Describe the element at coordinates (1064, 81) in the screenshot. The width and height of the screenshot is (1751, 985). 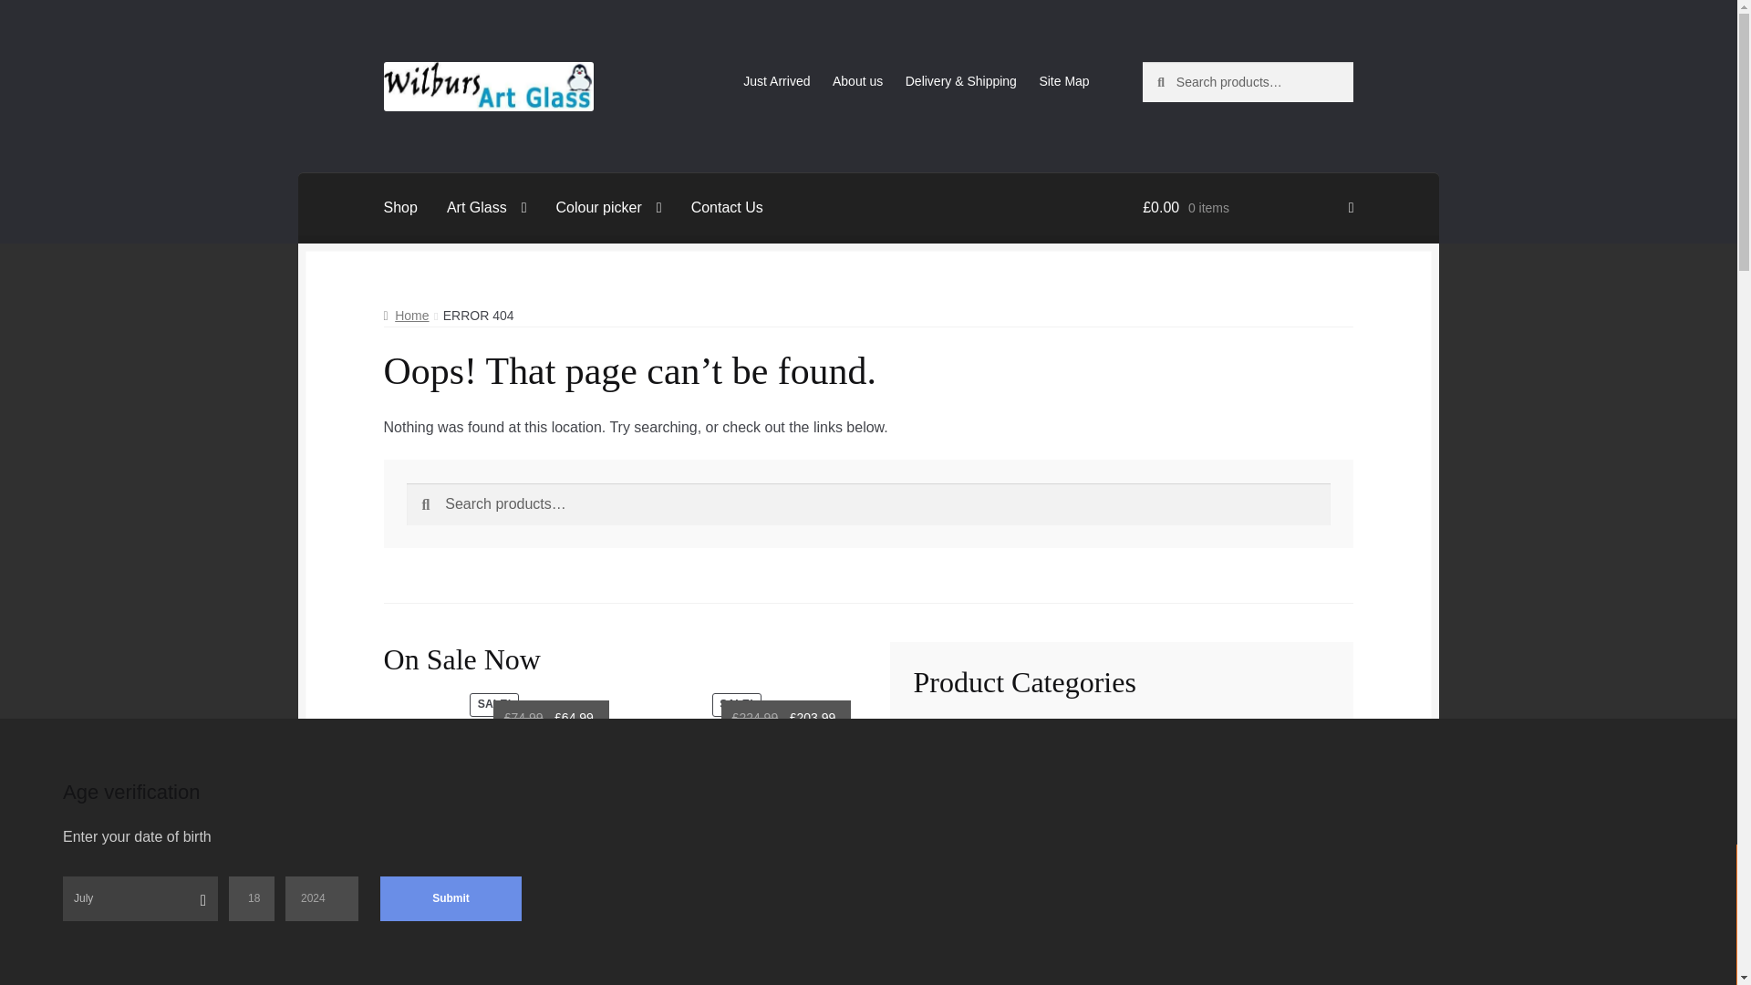
I see `Site Map` at that location.